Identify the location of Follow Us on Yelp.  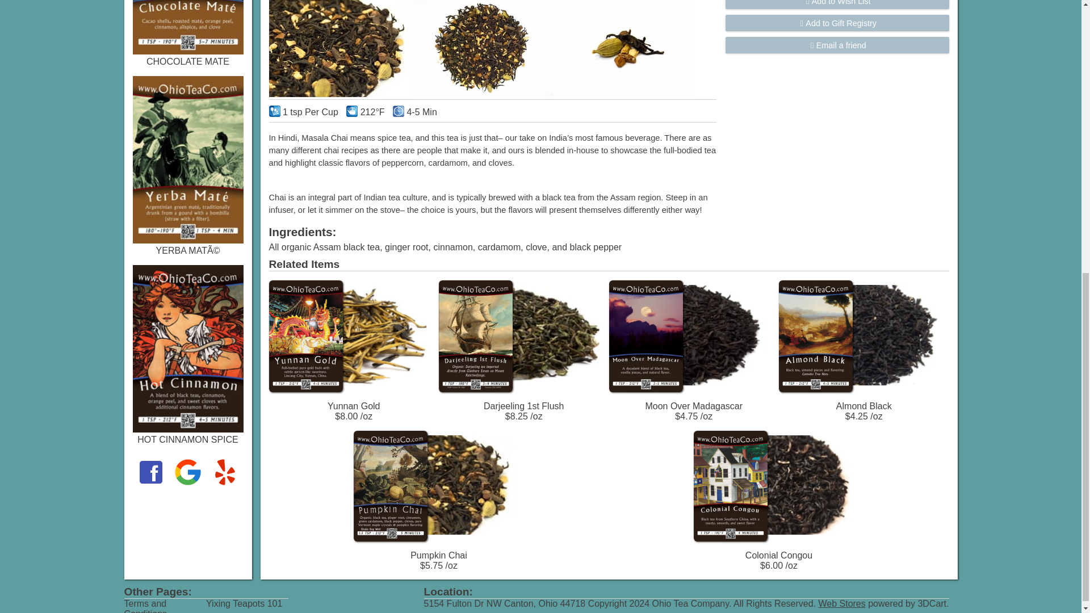
(224, 484).